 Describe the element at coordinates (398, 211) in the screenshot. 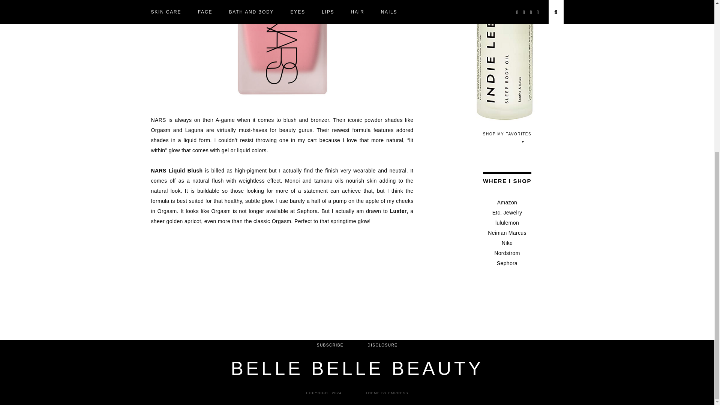

I see `Luster` at that location.